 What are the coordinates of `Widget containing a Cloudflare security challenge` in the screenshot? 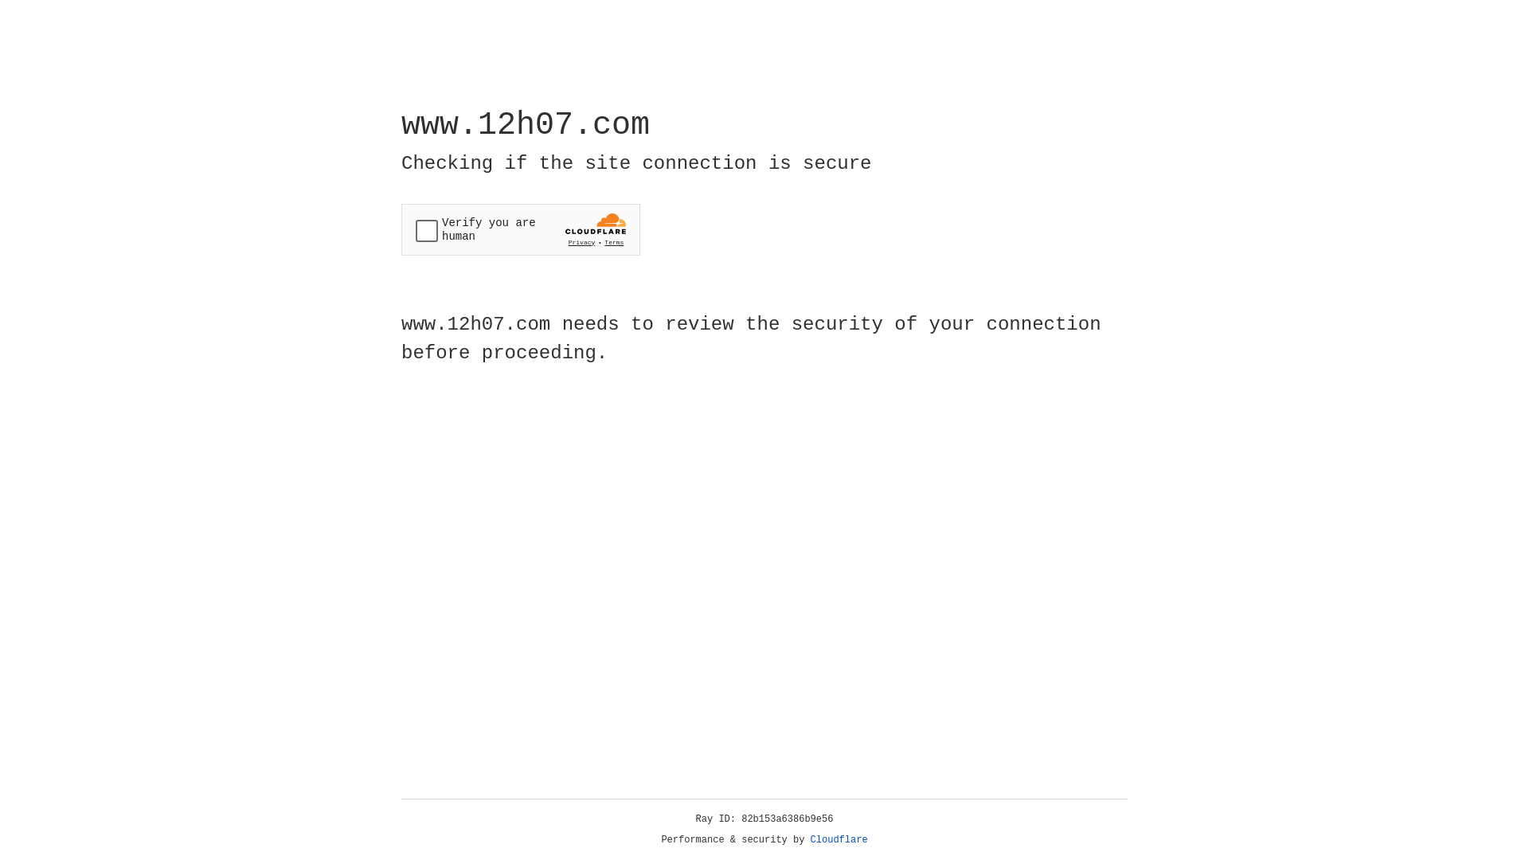 It's located at (521, 229).